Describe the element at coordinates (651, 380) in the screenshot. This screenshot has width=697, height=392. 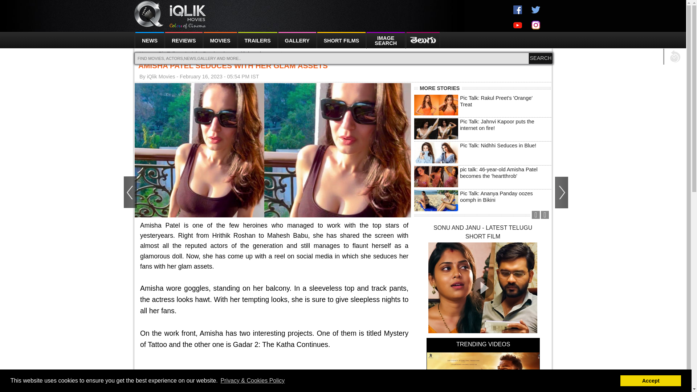
I see `Accept` at that location.